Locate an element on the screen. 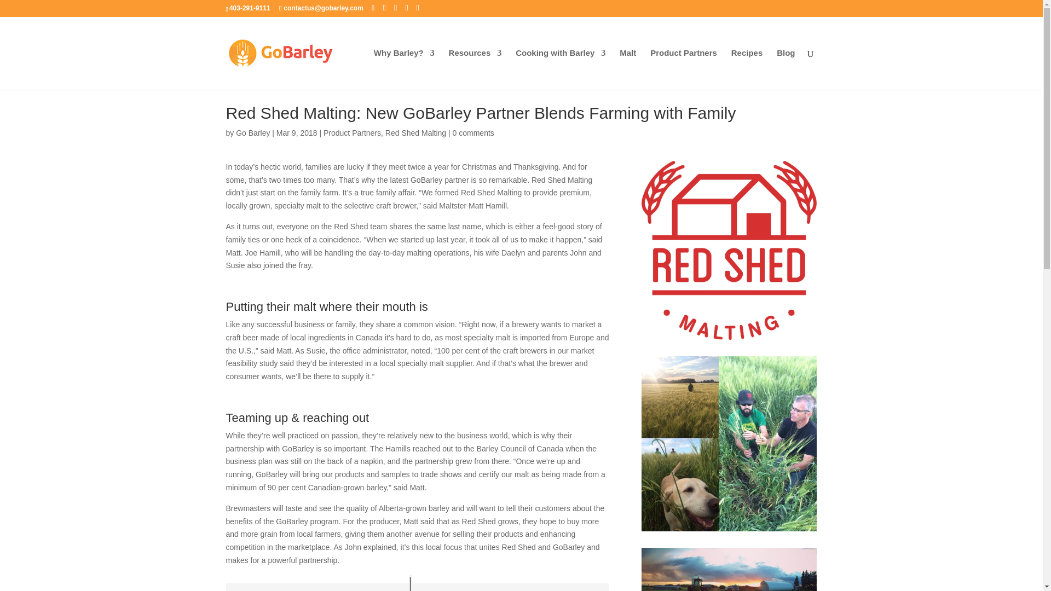  Red Shed Malting is located at coordinates (415, 132).